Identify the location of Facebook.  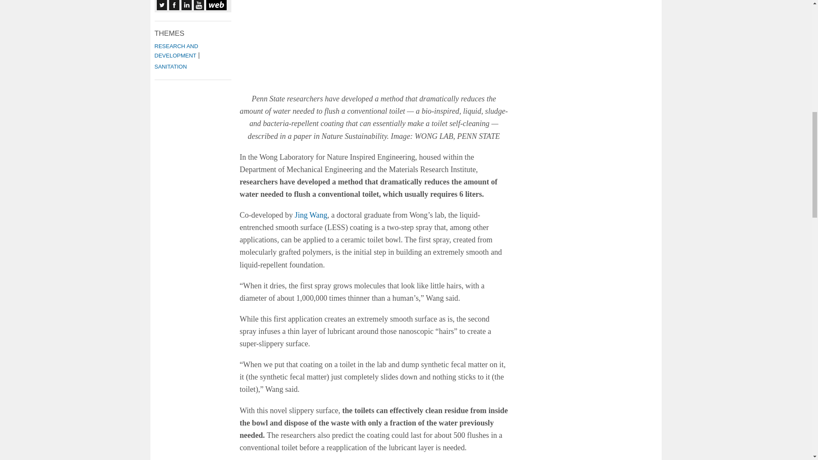
(174, 5).